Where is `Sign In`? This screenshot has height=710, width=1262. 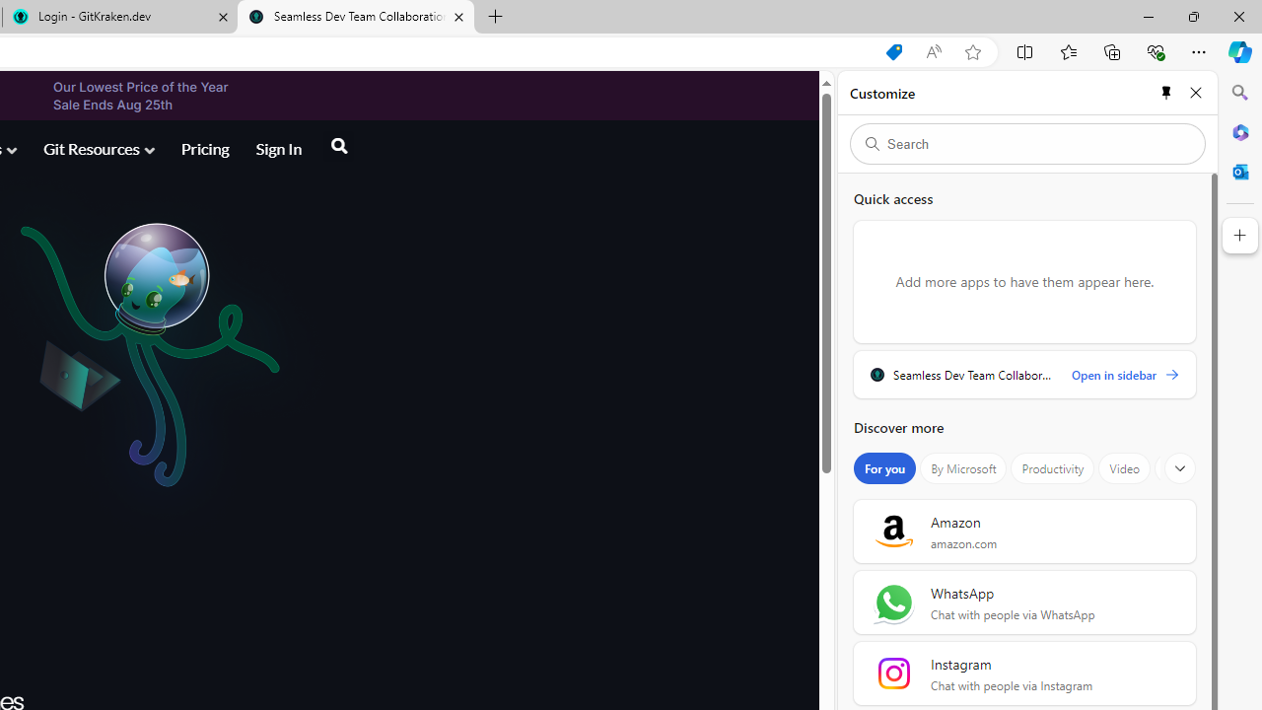 Sign In is located at coordinates (278, 148).